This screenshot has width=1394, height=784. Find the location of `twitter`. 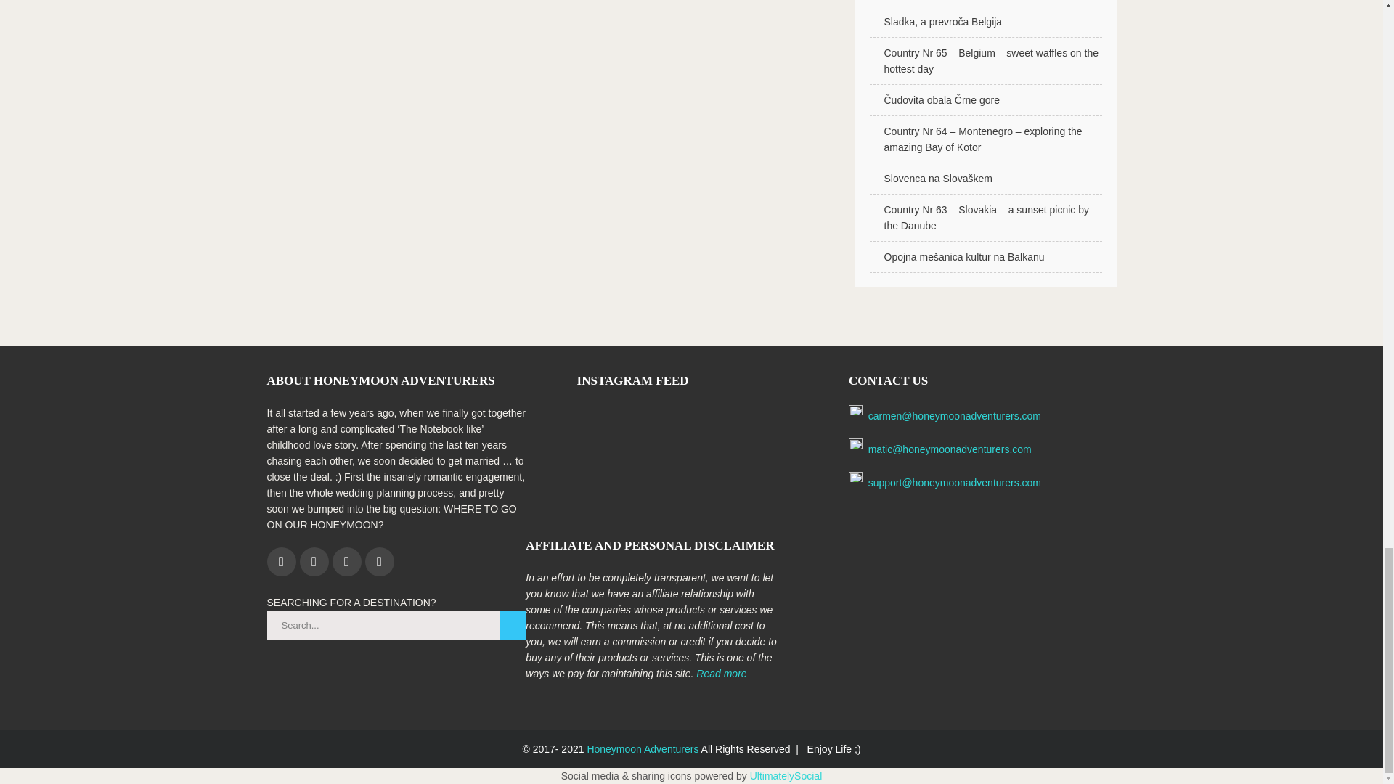

twitter is located at coordinates (378, 561).